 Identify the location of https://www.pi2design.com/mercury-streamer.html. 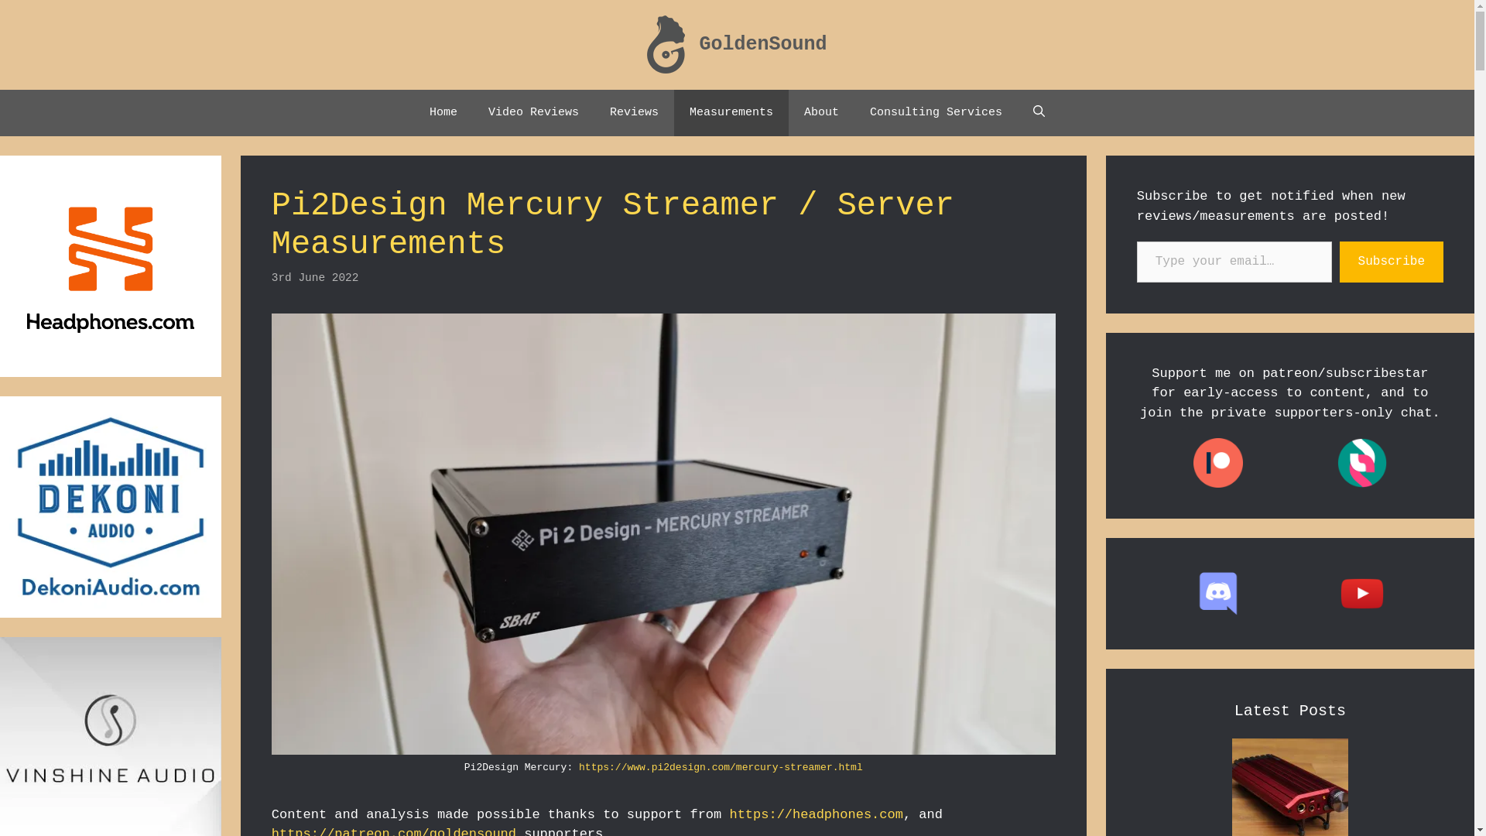
(721, 768).